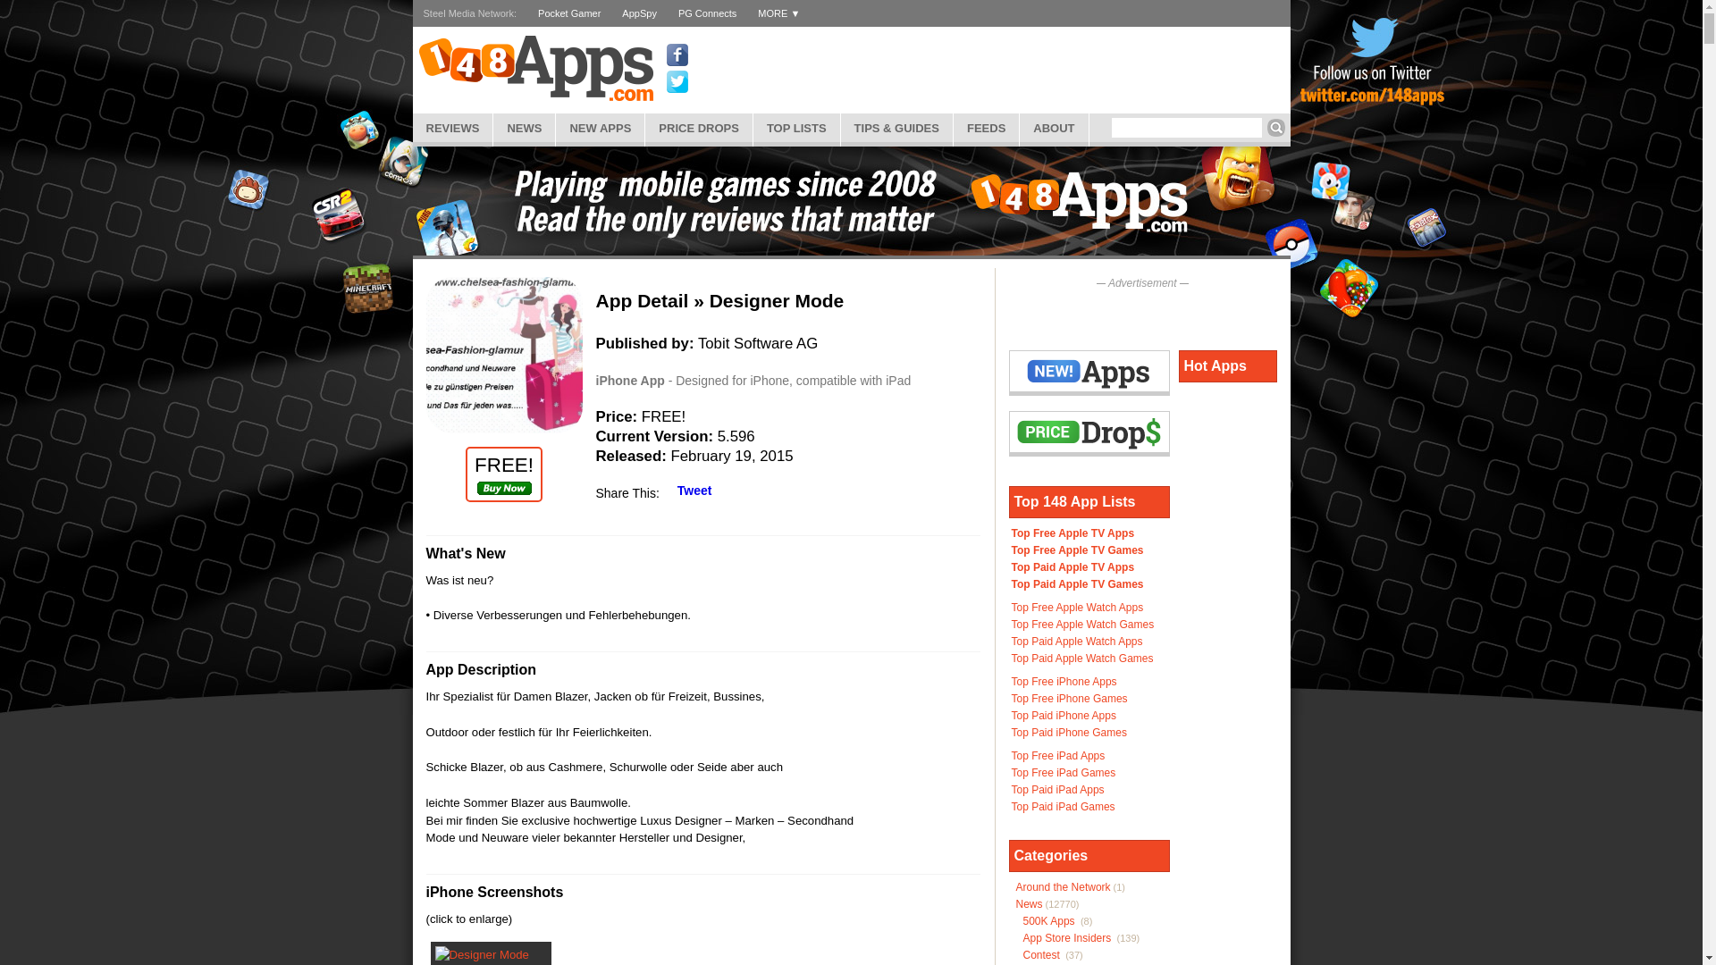 The image size is (1716, 965). I want to click on TOP LISTS, so click(797, 128).